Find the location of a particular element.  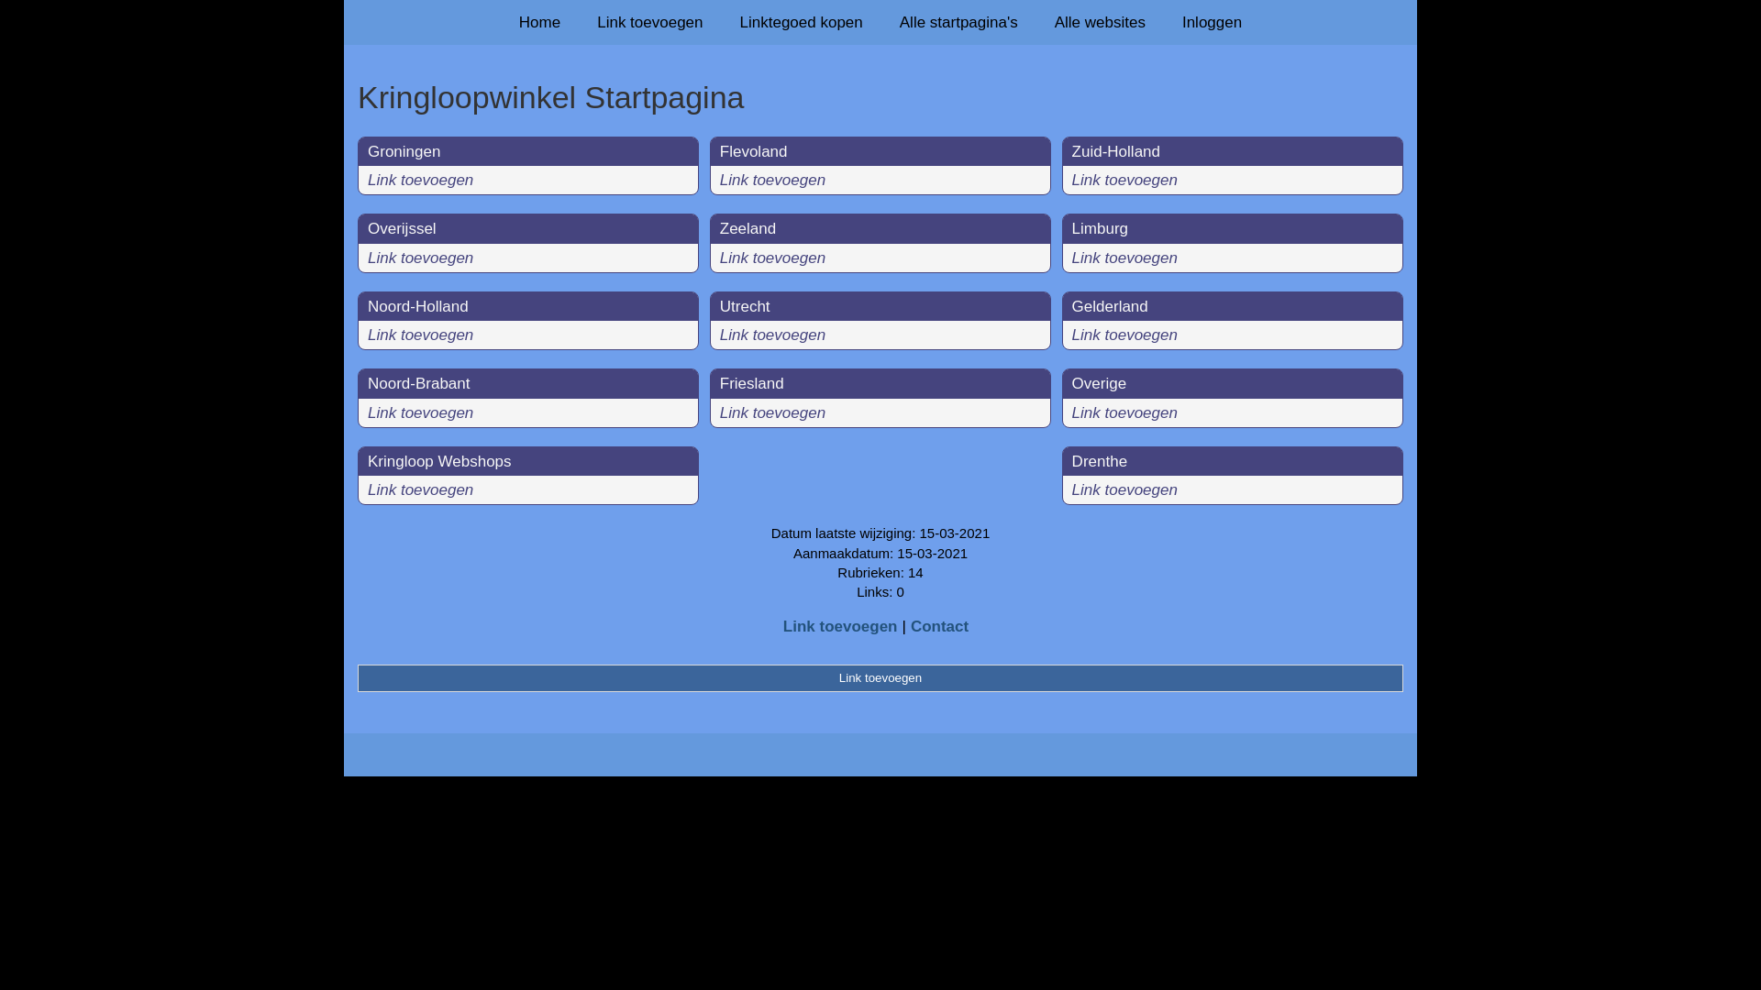

Overige is located at coordinates (1100, 383).